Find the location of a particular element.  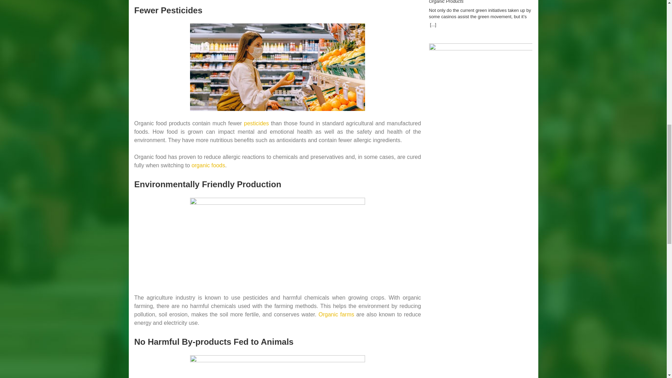

pesticides is located at coordinates (256, 123).